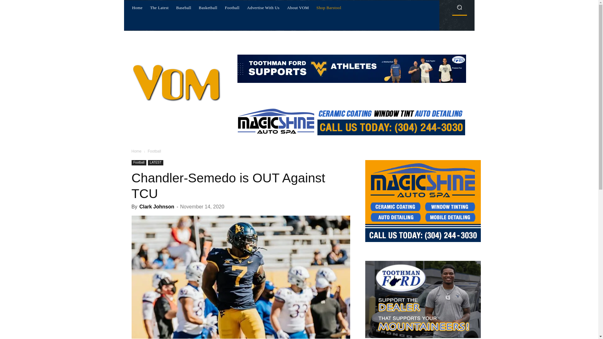 This screenshot has height=339, width=603. Describe the element at coordinates (208, 8) in the screenshot. I see `Basketball` at that location.